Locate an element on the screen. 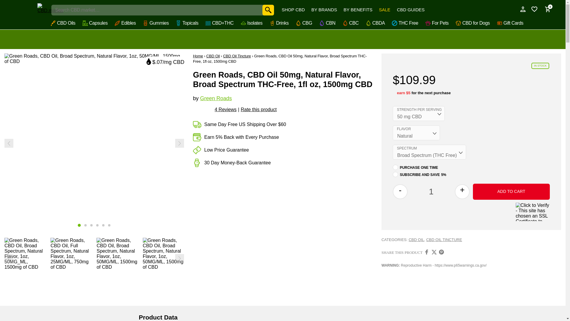 The height and width of the screenshot is (321, 570). Search for: is located at coordinates (163, 10).